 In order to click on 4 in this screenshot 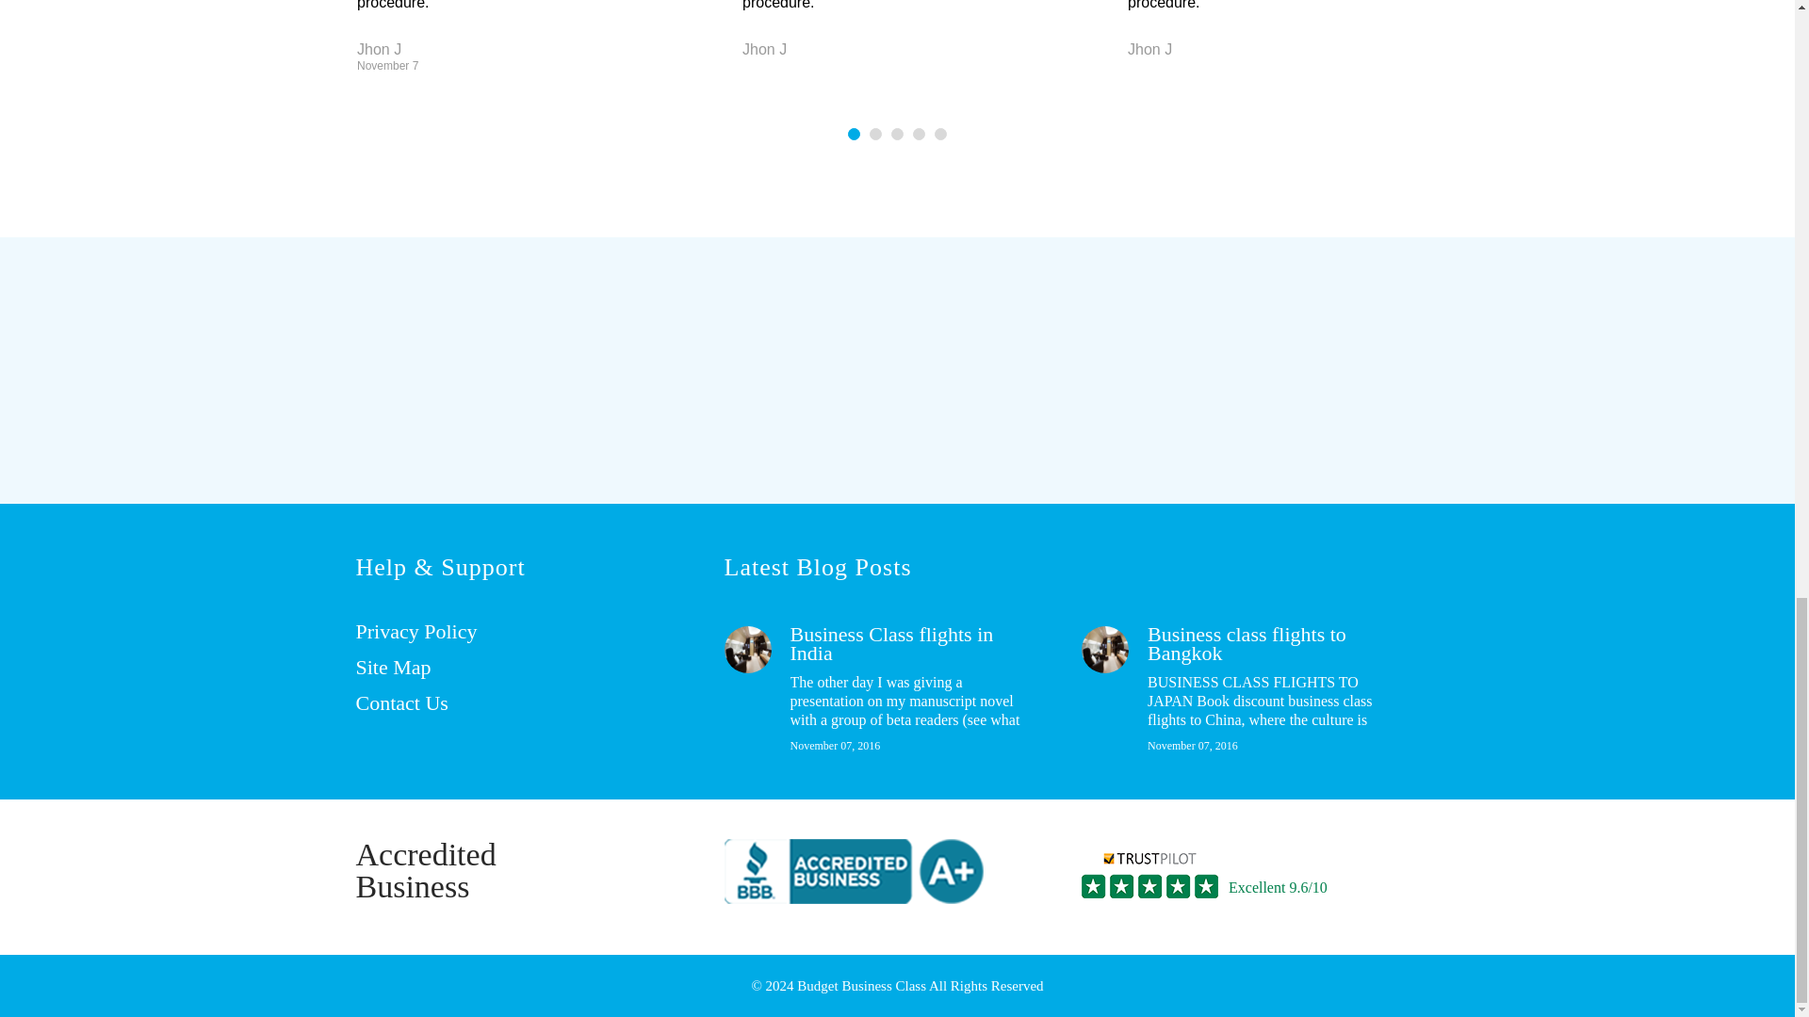, I will do `click(919, 134)`.